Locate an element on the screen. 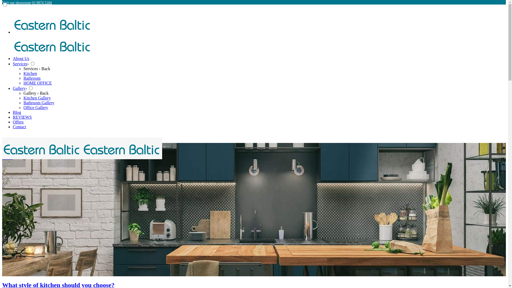 This screenshot has height=288, width=512. Blog is located at coordinates (17, 113).